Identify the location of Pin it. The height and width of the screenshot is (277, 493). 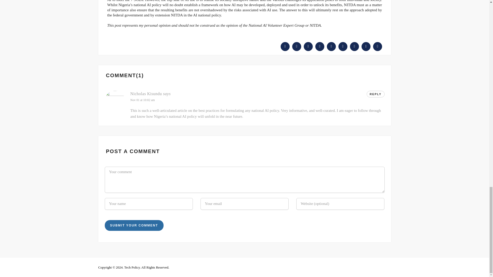
(331, 46).